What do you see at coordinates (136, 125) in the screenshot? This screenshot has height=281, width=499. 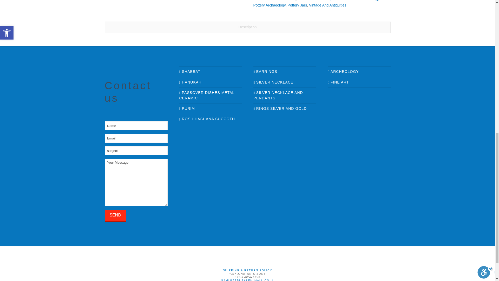 I see `Name` at bounding box center [136, 125].